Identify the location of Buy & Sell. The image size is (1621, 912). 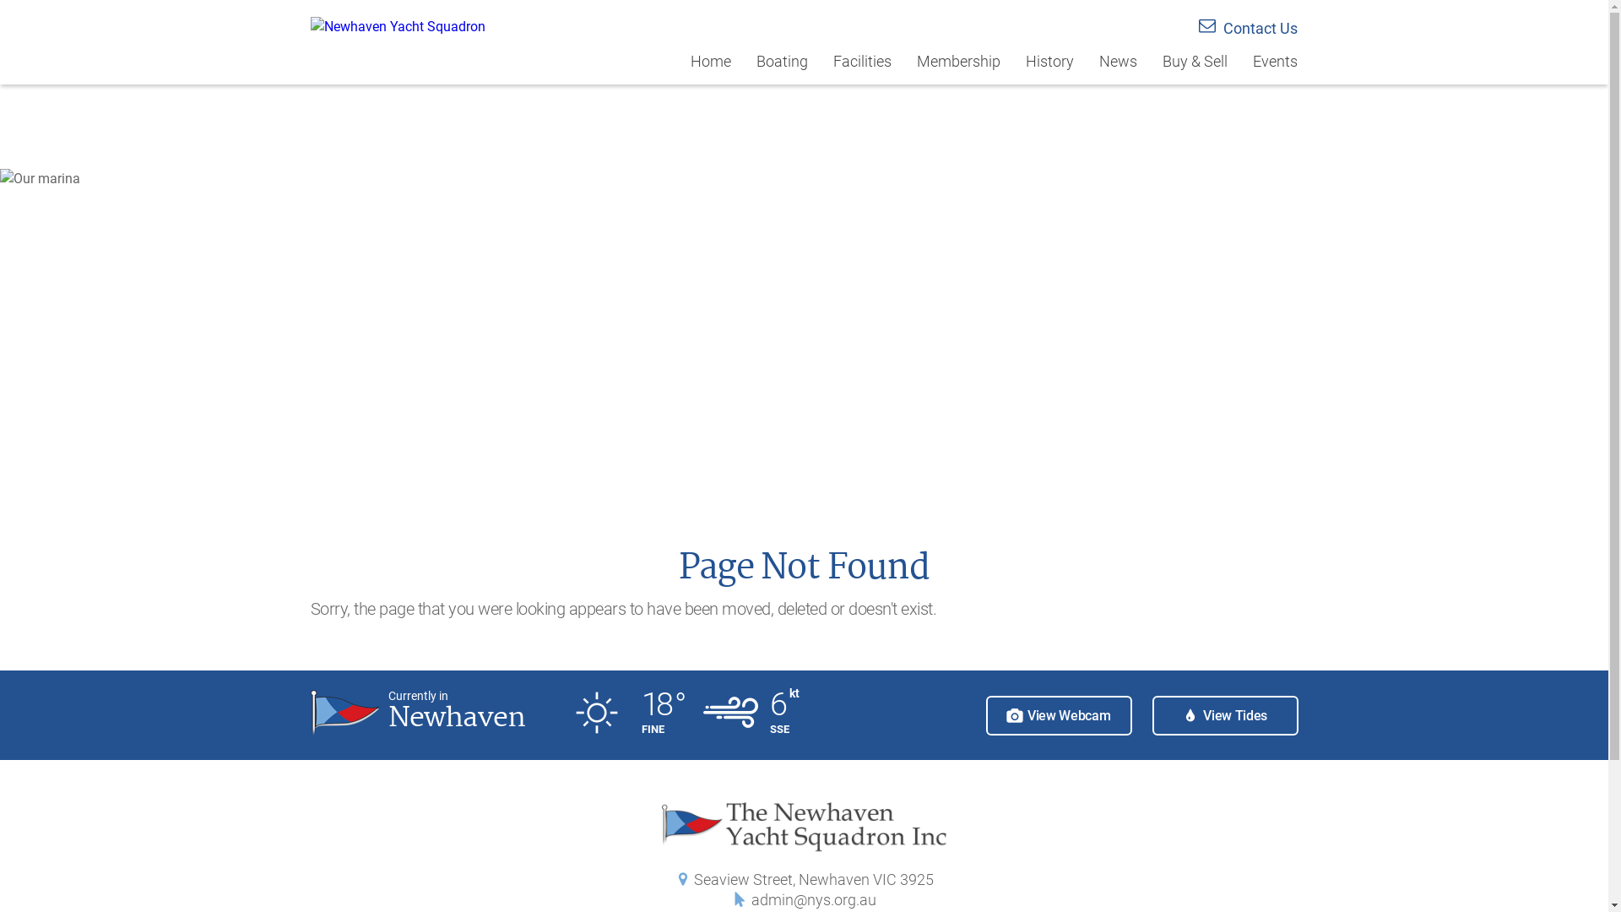
(1195, 68).